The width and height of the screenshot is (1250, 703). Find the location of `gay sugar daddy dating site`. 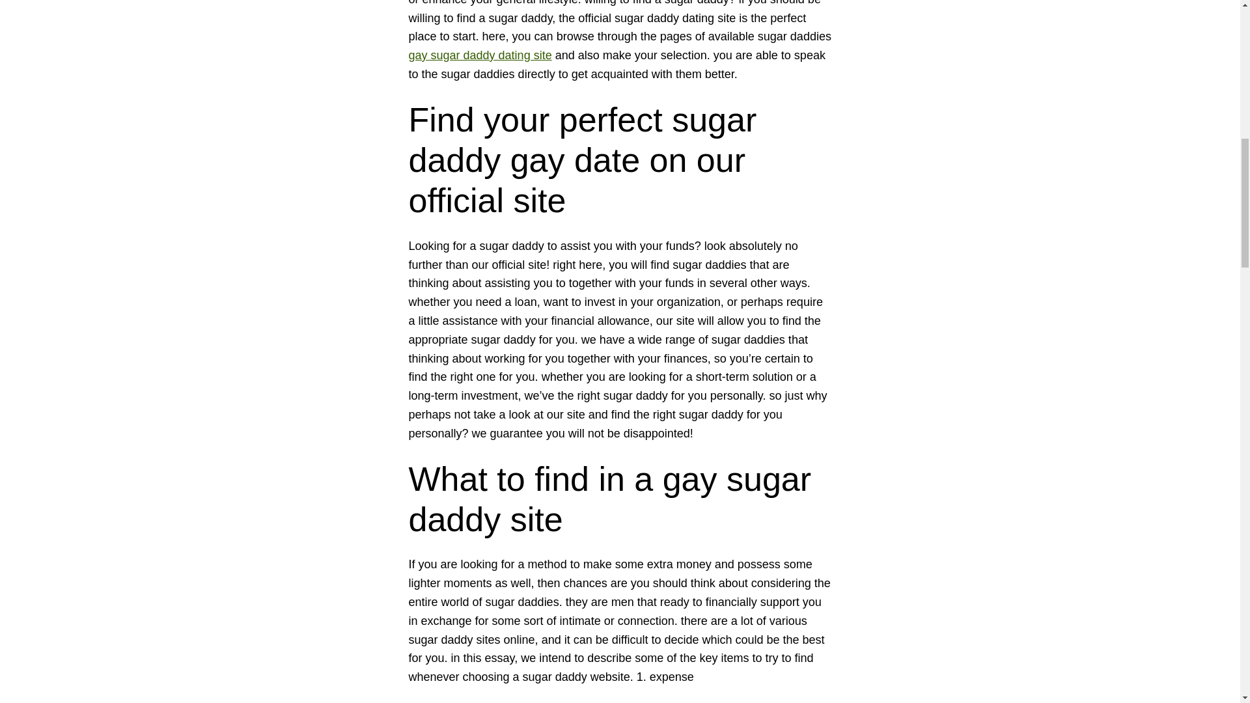

gay sugar daddy dating site is located at coordinates (480, 55).